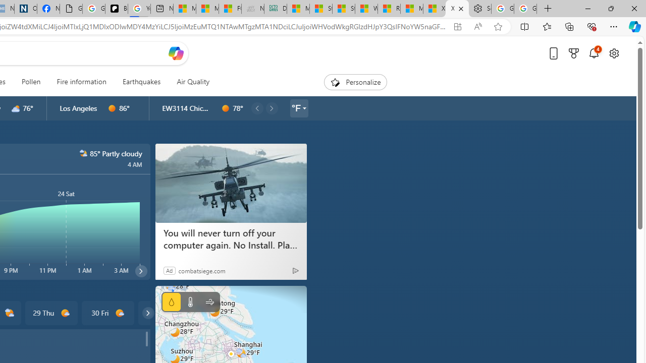  Describe the element at coordinates (226, 108) in the screenshot. I see `d0000` at that location.